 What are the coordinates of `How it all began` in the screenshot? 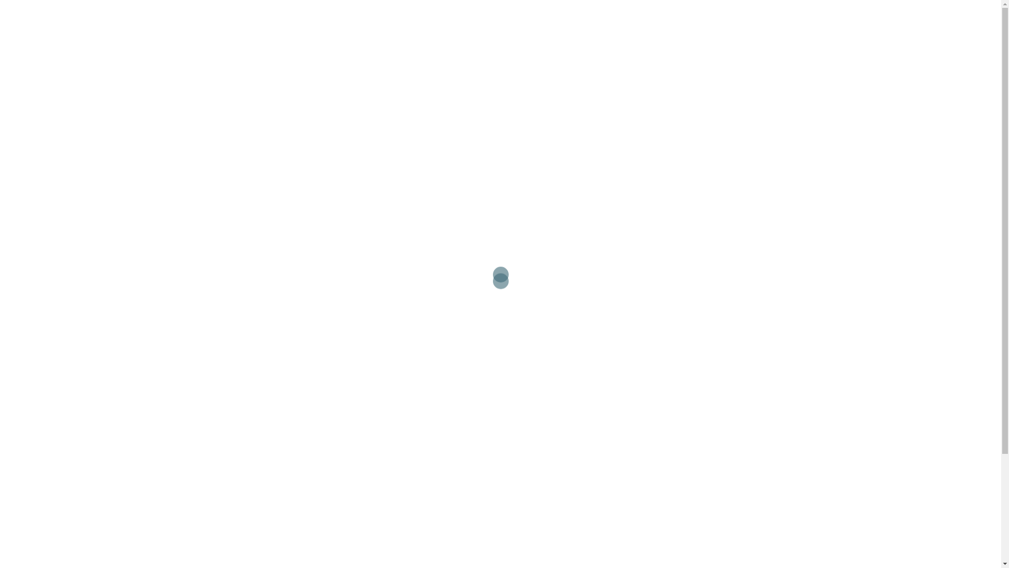 It's located at (487, 166).